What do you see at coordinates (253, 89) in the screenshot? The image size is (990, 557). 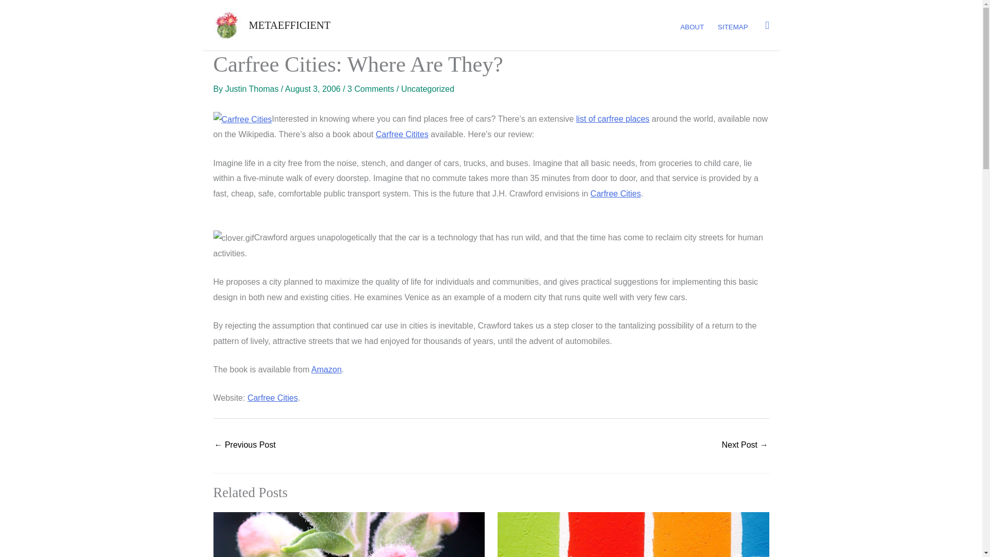 I see `View all posts by Justin Thomas` at bounding box center [253, 89].